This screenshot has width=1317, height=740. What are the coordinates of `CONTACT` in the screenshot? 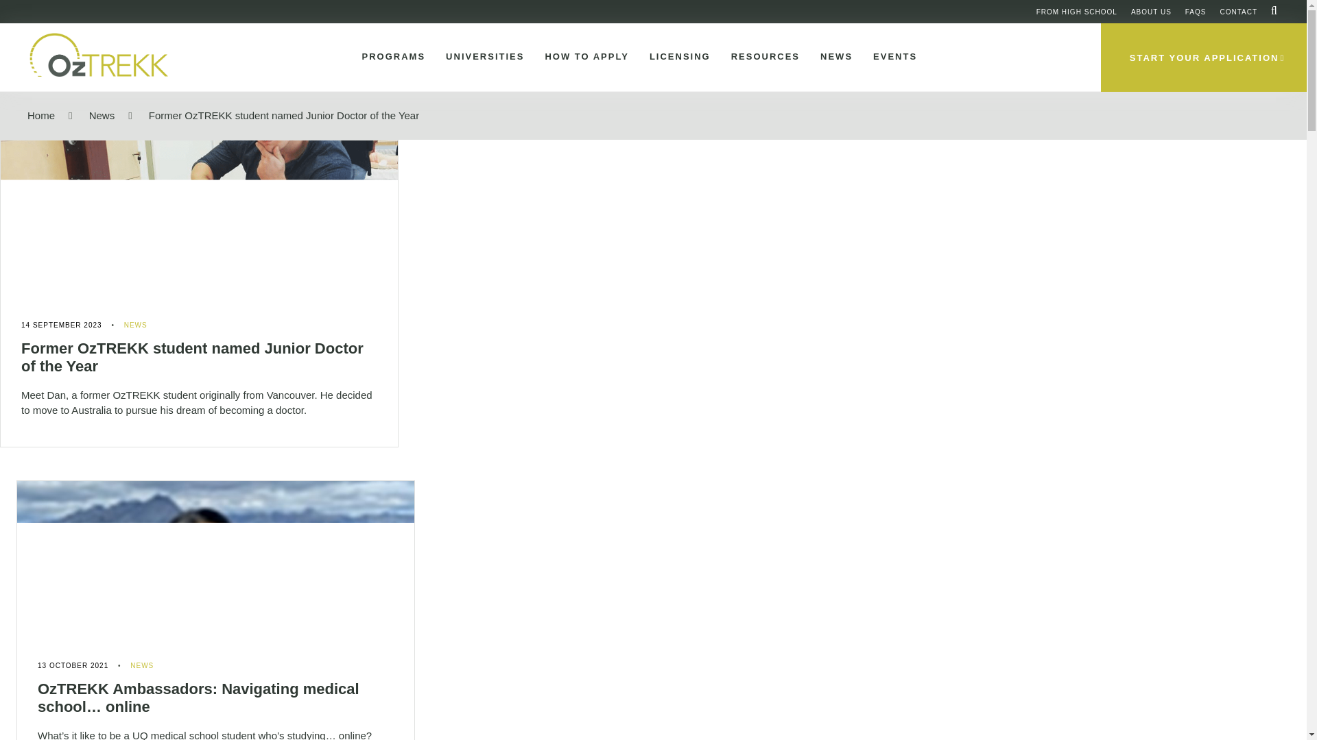 It's located at (1238, 11).